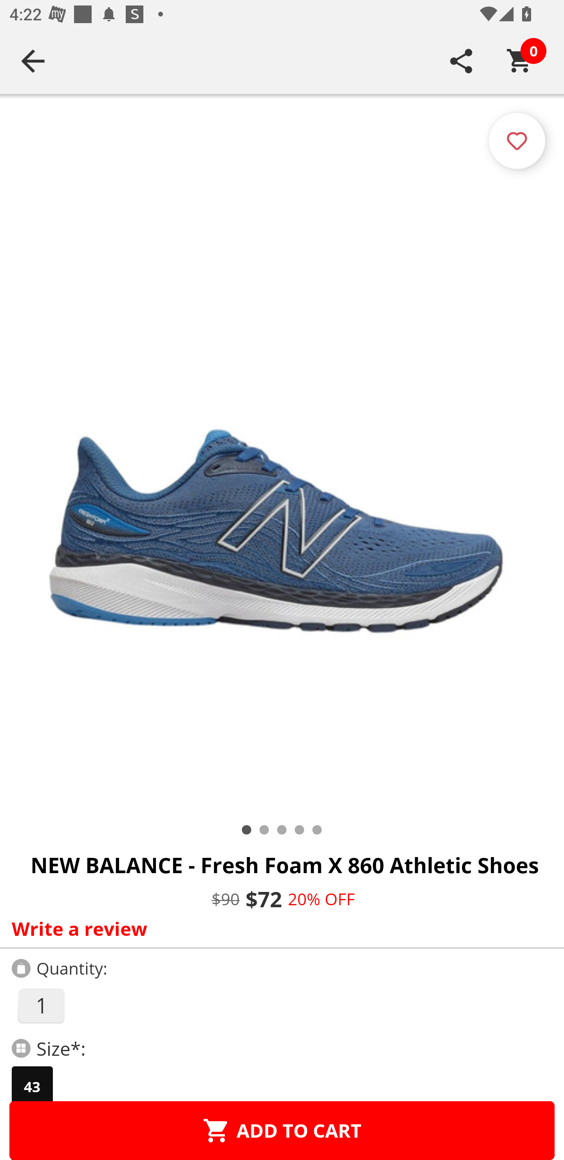 This screenshot has width=564, height=1160. I want to click on 1, so click(41, 1006).